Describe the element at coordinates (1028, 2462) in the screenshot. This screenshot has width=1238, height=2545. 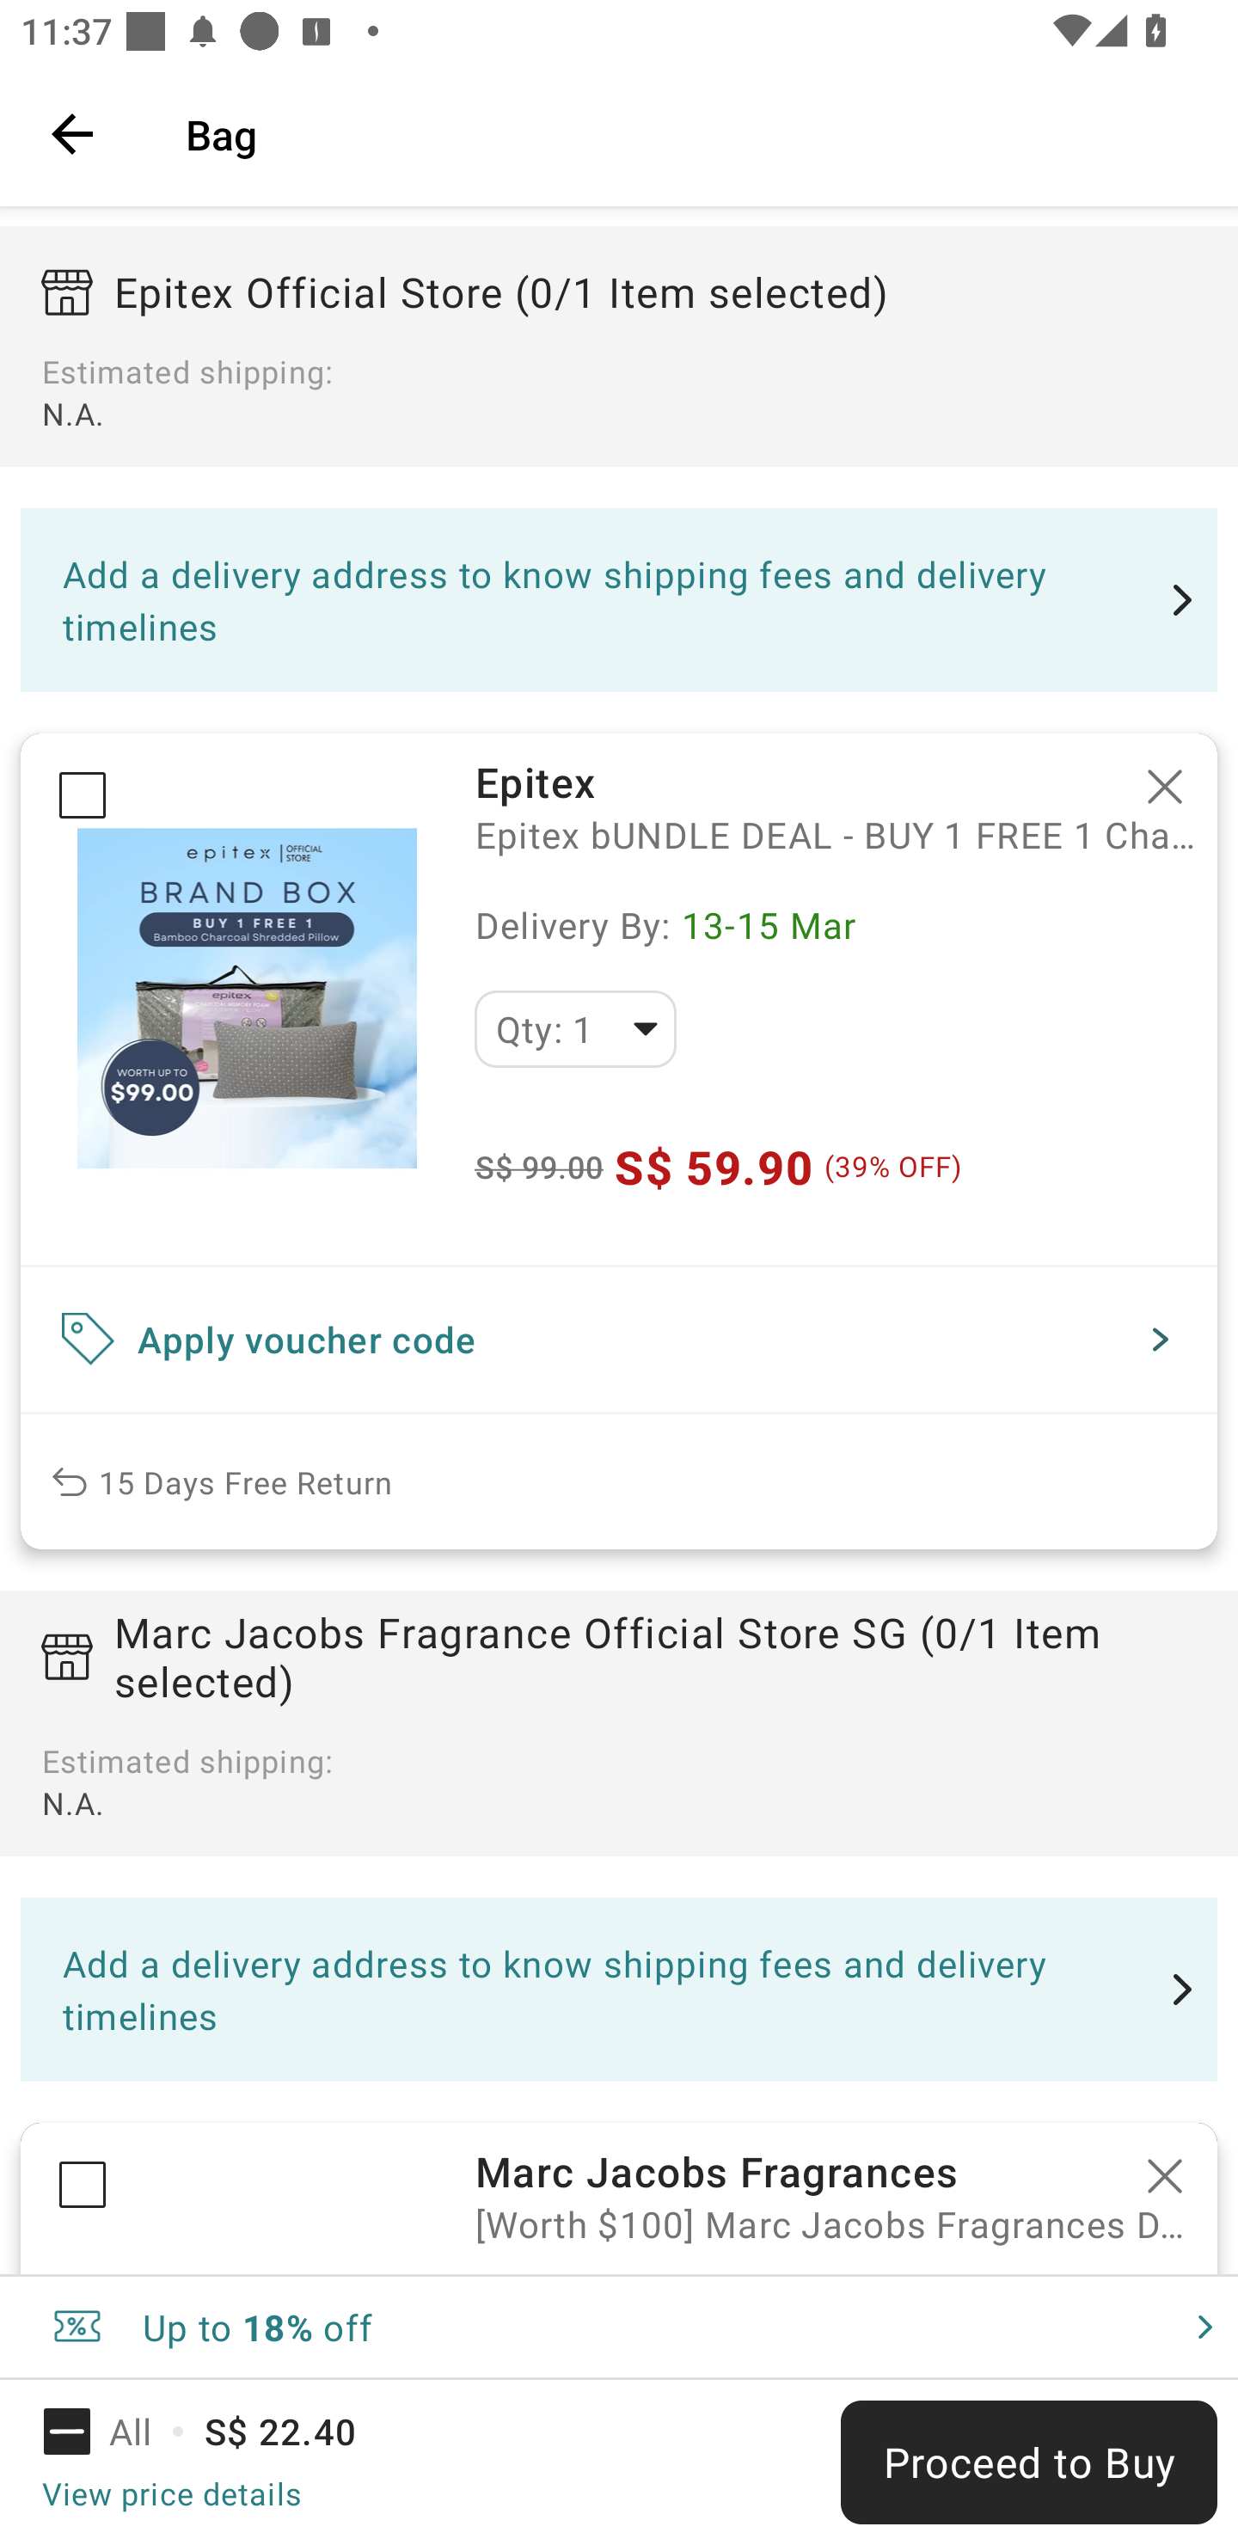
I see `Proceed to Buy` at that location.